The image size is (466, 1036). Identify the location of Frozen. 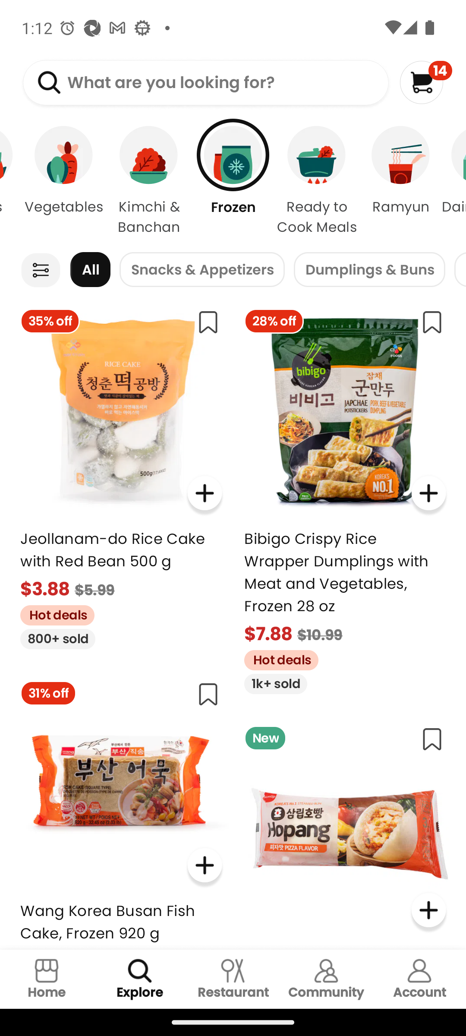
(233, 181).